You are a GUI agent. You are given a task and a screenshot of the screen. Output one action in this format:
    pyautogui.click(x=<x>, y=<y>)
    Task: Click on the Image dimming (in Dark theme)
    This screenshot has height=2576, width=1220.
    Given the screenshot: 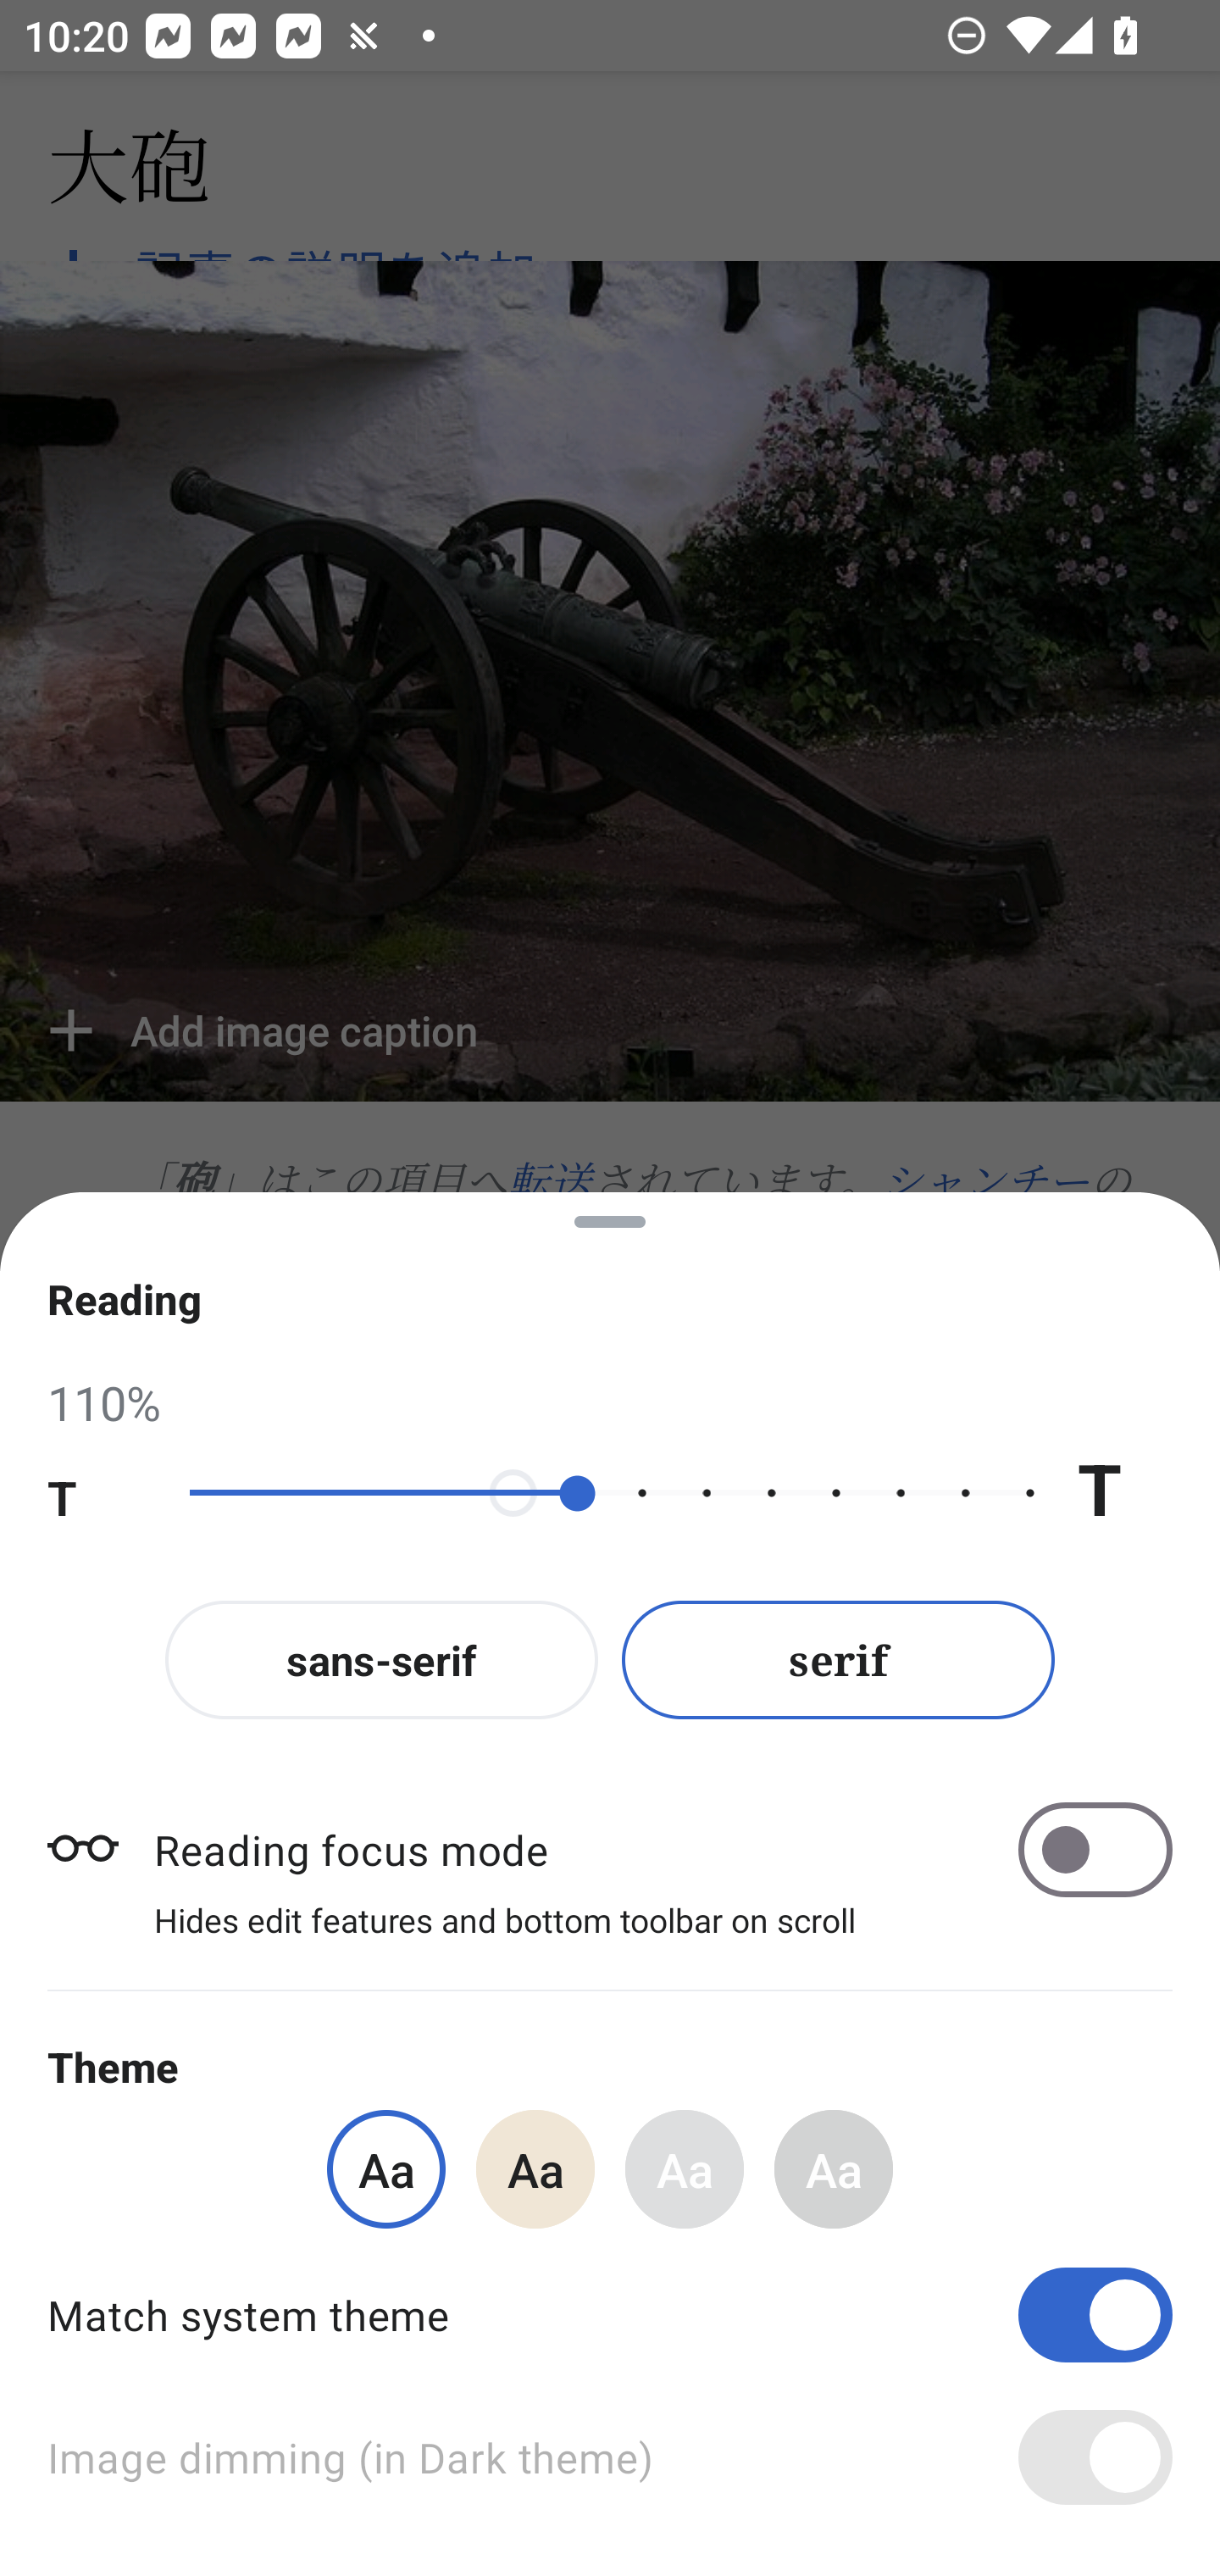 What is the action you would take?
    pyautogui.click(x=610, y=2457)
    